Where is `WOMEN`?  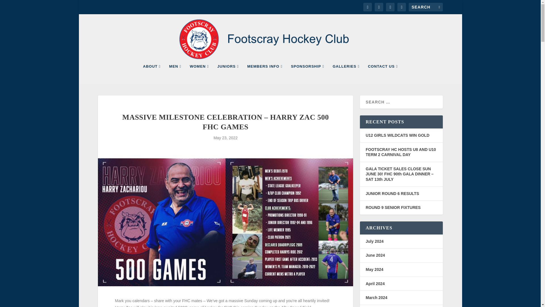
WOMEN is located at coordinates (199, 74).